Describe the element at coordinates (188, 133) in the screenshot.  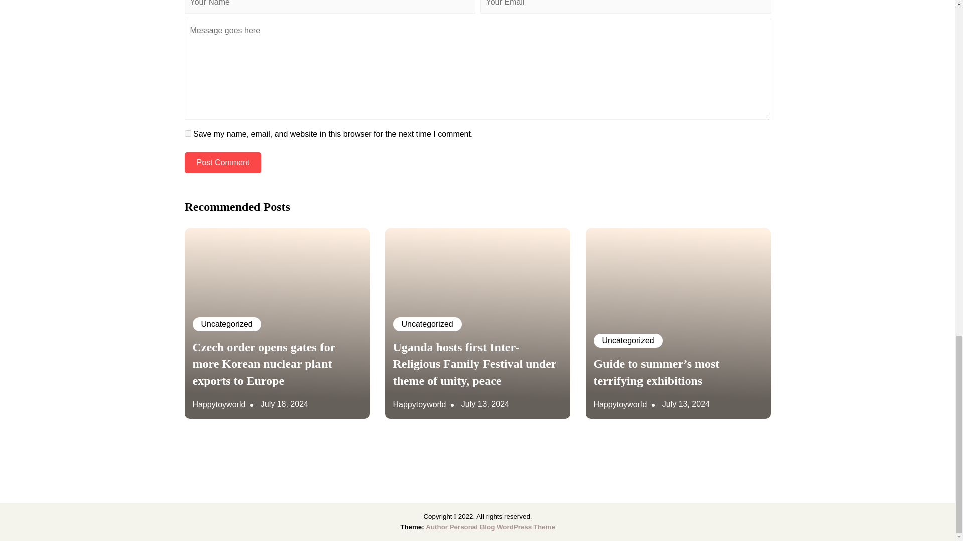
I see `yes` at that location.